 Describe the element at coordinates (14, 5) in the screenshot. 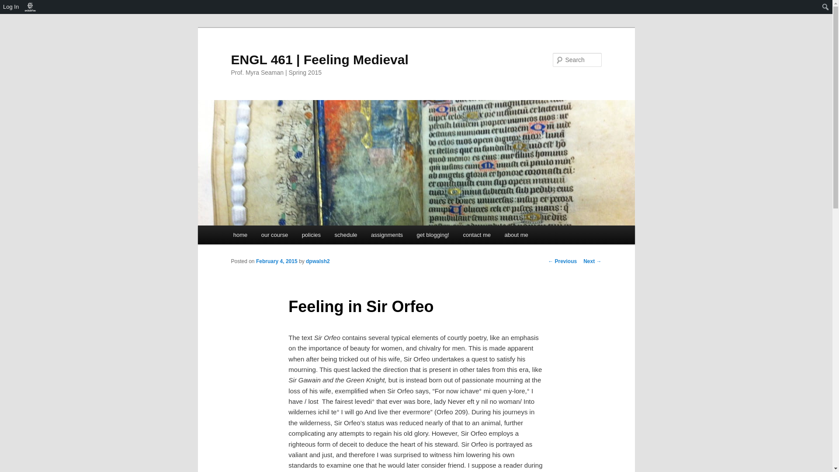

I see `Search` at that location.